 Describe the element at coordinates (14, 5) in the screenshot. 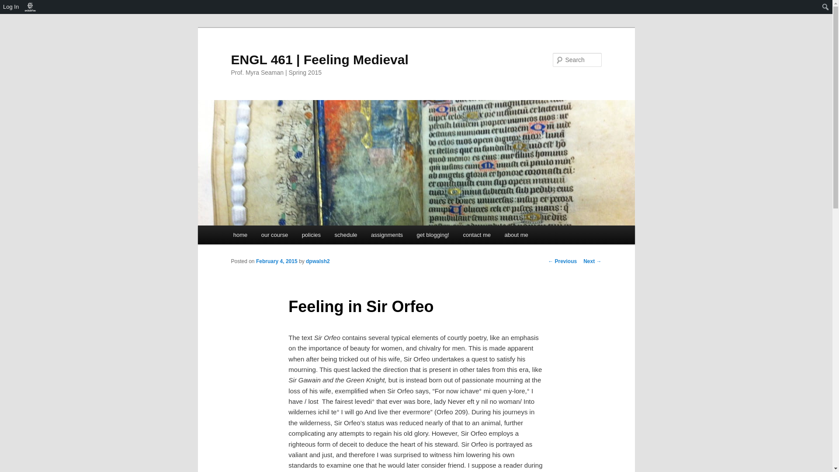

I see `Search` at that location.